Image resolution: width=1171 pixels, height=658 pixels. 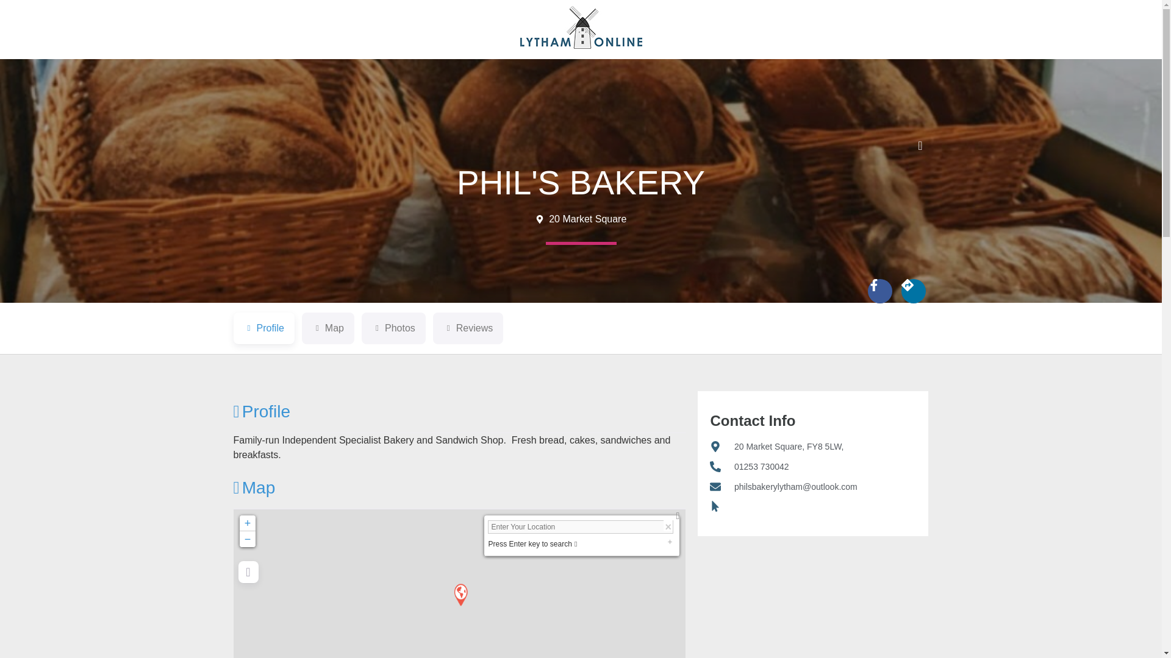 What do you see at coordinates (328, 328) in the screenshot?
I see `Map` at bounding box center [328, 328].